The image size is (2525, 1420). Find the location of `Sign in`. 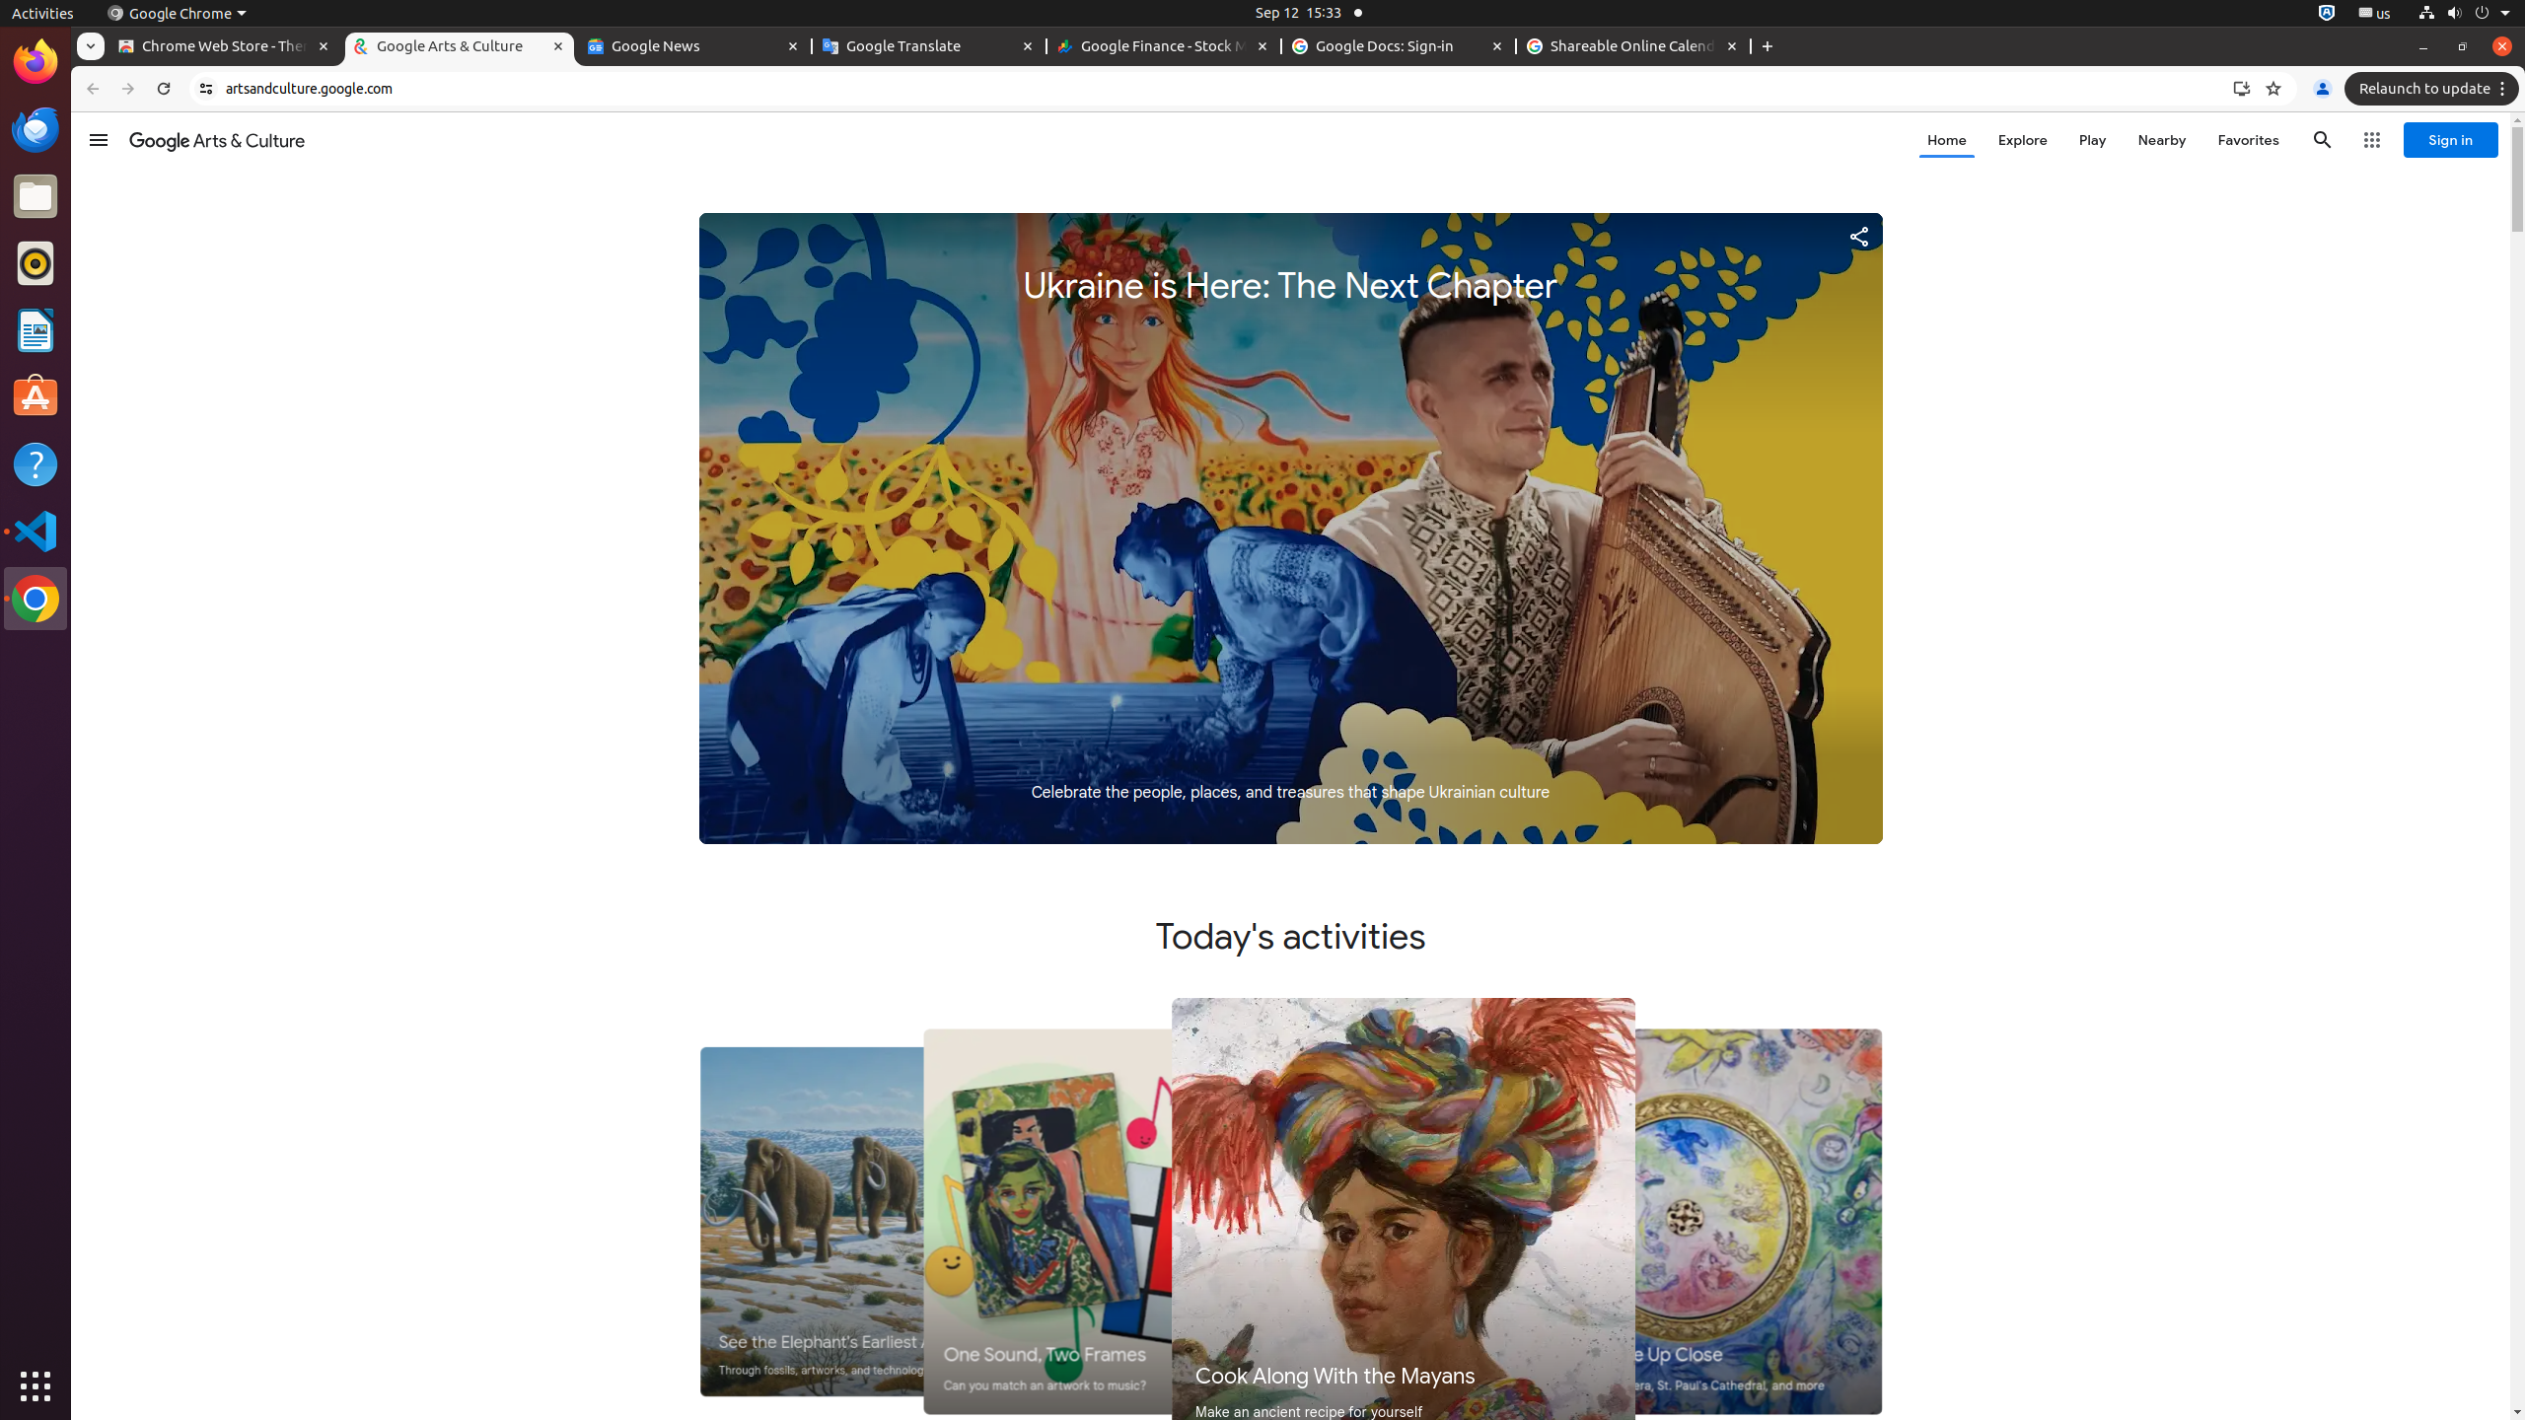

Sign in is located at coordinates (2451, 140).